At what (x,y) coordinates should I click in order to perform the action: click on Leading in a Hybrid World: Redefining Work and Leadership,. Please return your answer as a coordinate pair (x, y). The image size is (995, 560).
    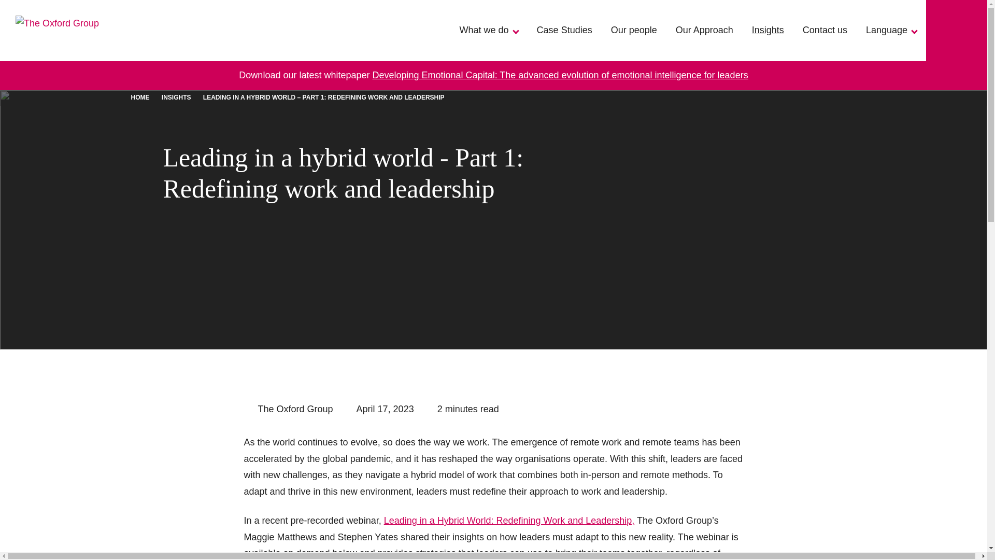
    Looking at the image, I should click on (509, 521).